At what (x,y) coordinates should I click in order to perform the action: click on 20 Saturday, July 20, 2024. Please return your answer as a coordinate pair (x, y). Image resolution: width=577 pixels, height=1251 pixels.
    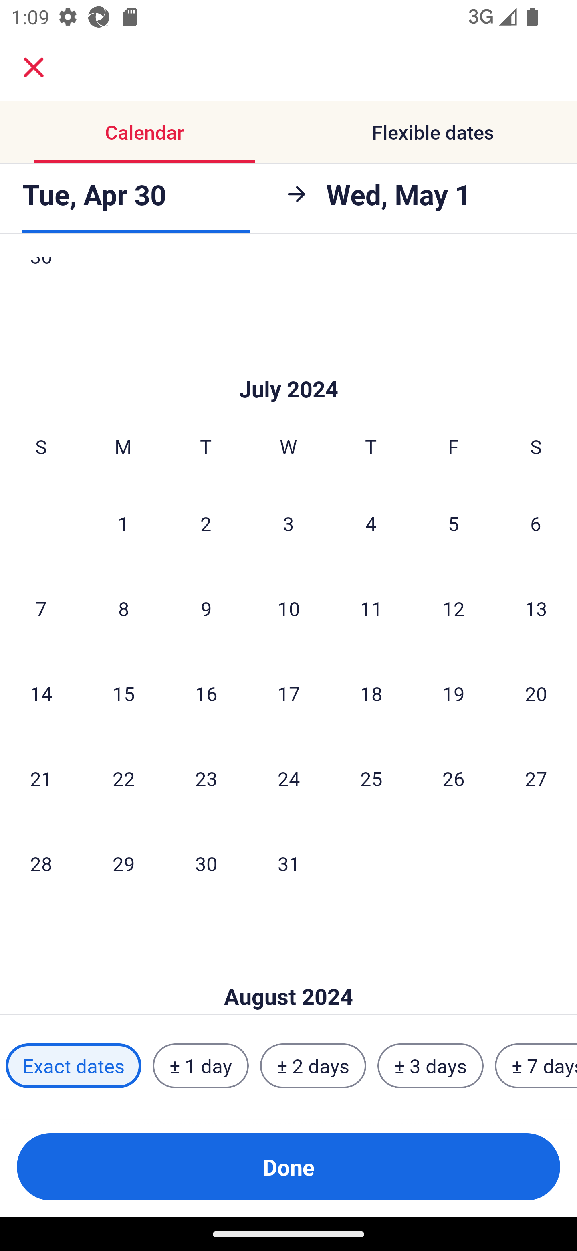
    Looking at the image, I should click on (536, 693).